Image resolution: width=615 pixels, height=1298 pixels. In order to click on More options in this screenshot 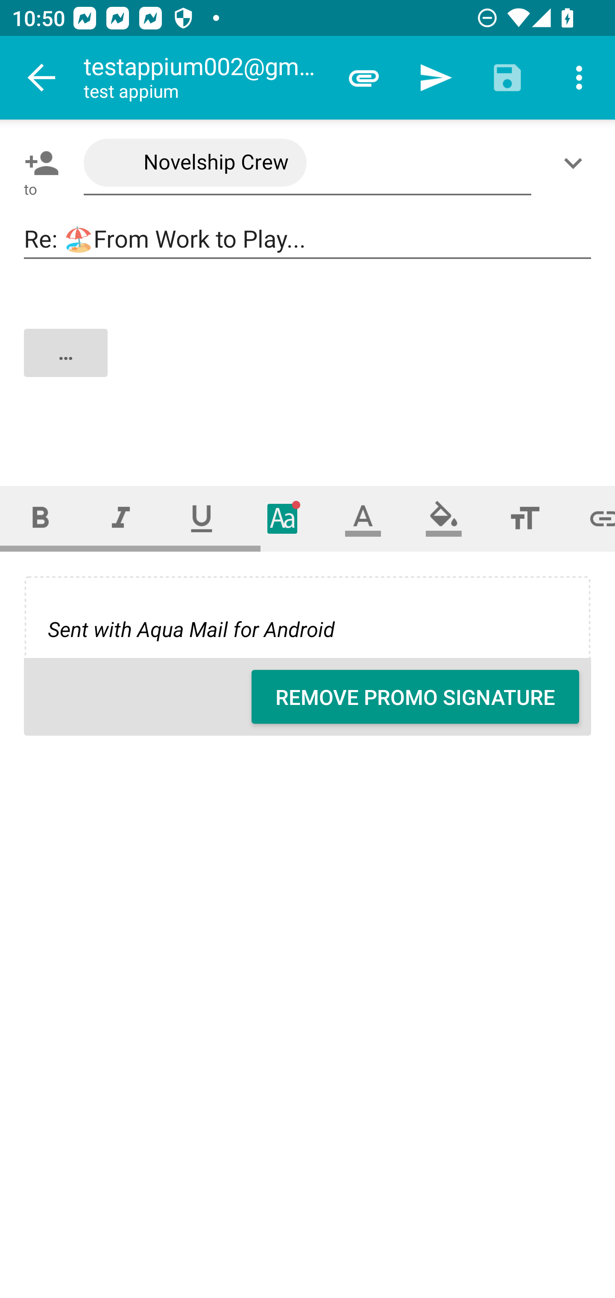, I will do `click(579, 78)`.